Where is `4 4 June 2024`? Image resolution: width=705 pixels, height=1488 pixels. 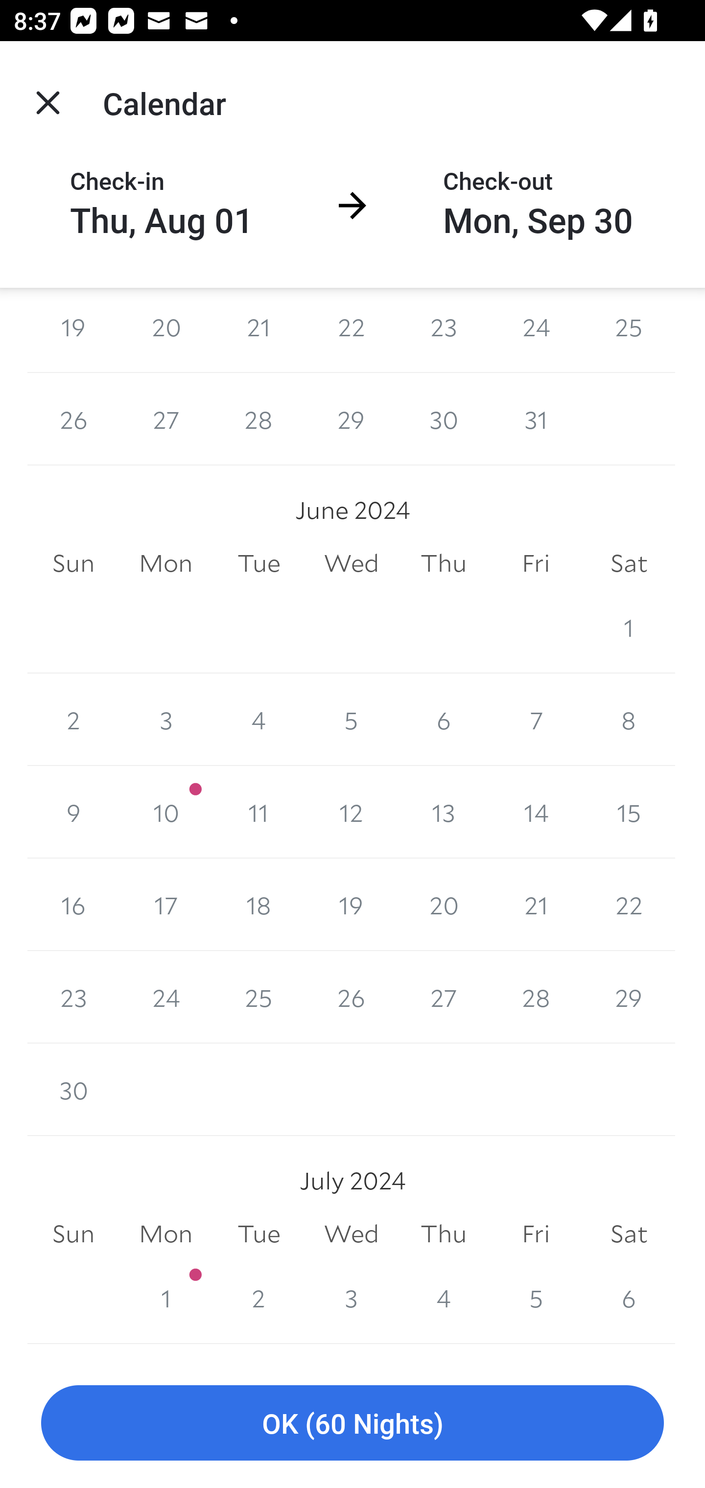 4 4 June 2024 is located at coordinates (258, 720).